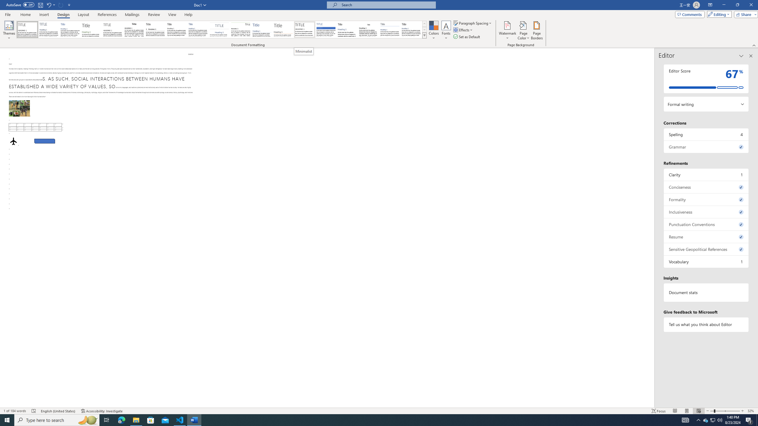 The height and width of the screenshot is (426, 758). What do you see at coordinates (221, 30) in the screenshot?
I see `AutomationID: QuickStylesSets` at bounding box center [221, 30].